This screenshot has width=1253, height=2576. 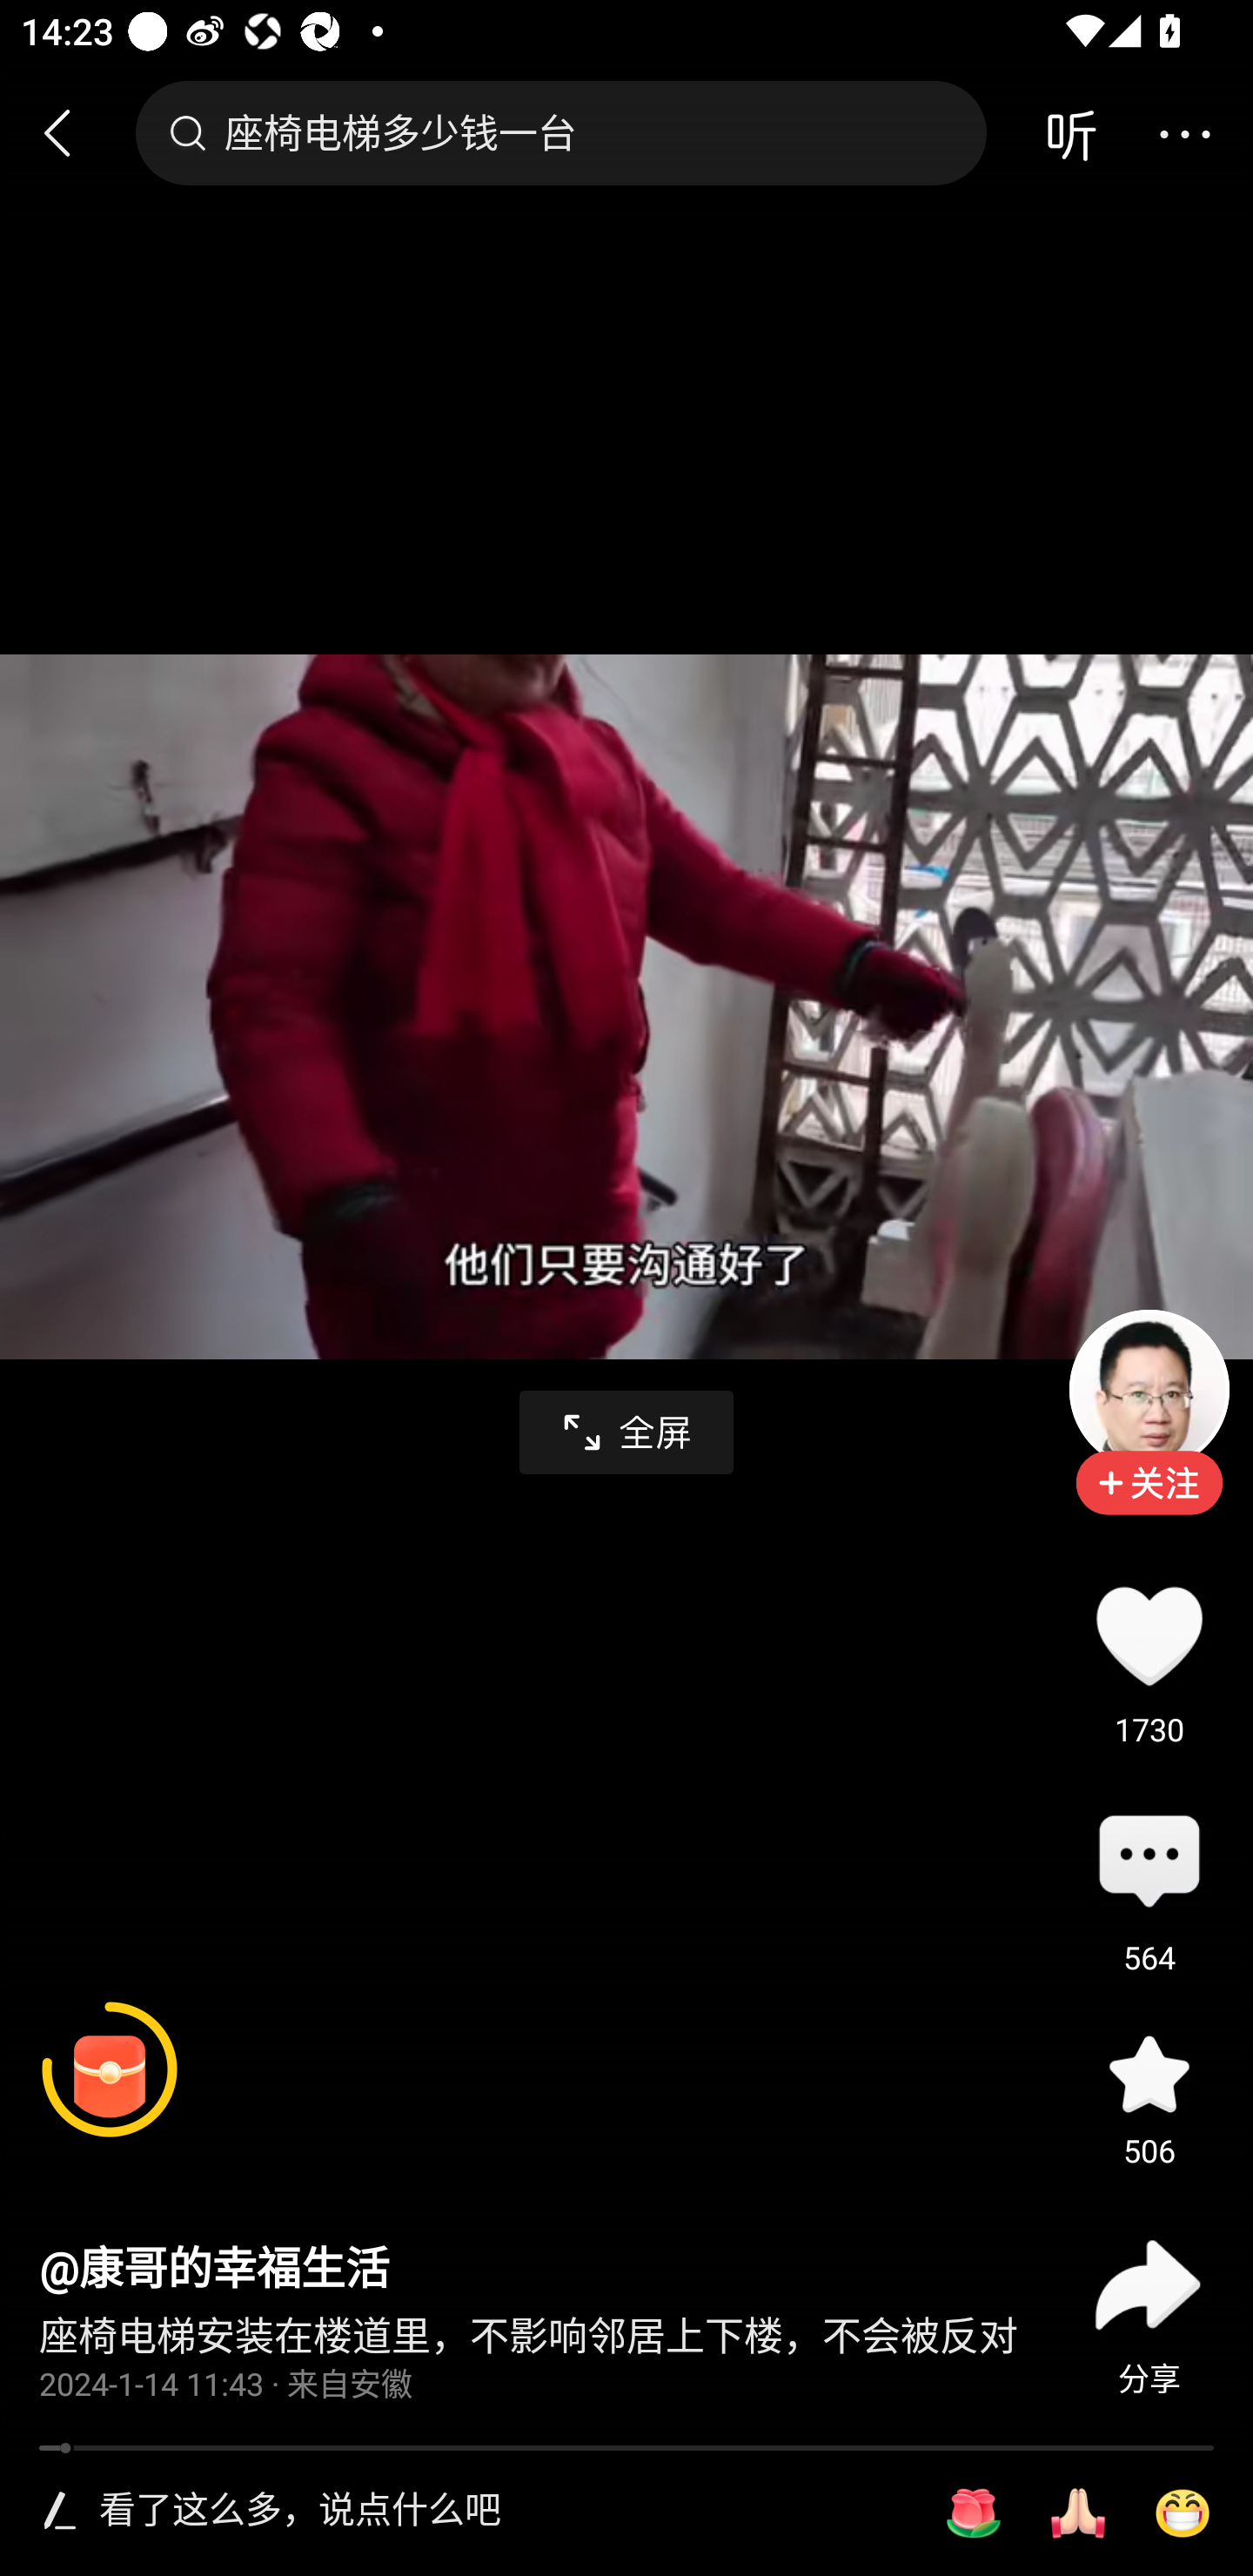 What do you see at coordinates (1149, 2075) in the screenshot?
I see `收藏 506` at bounding box center [1149, 2075].